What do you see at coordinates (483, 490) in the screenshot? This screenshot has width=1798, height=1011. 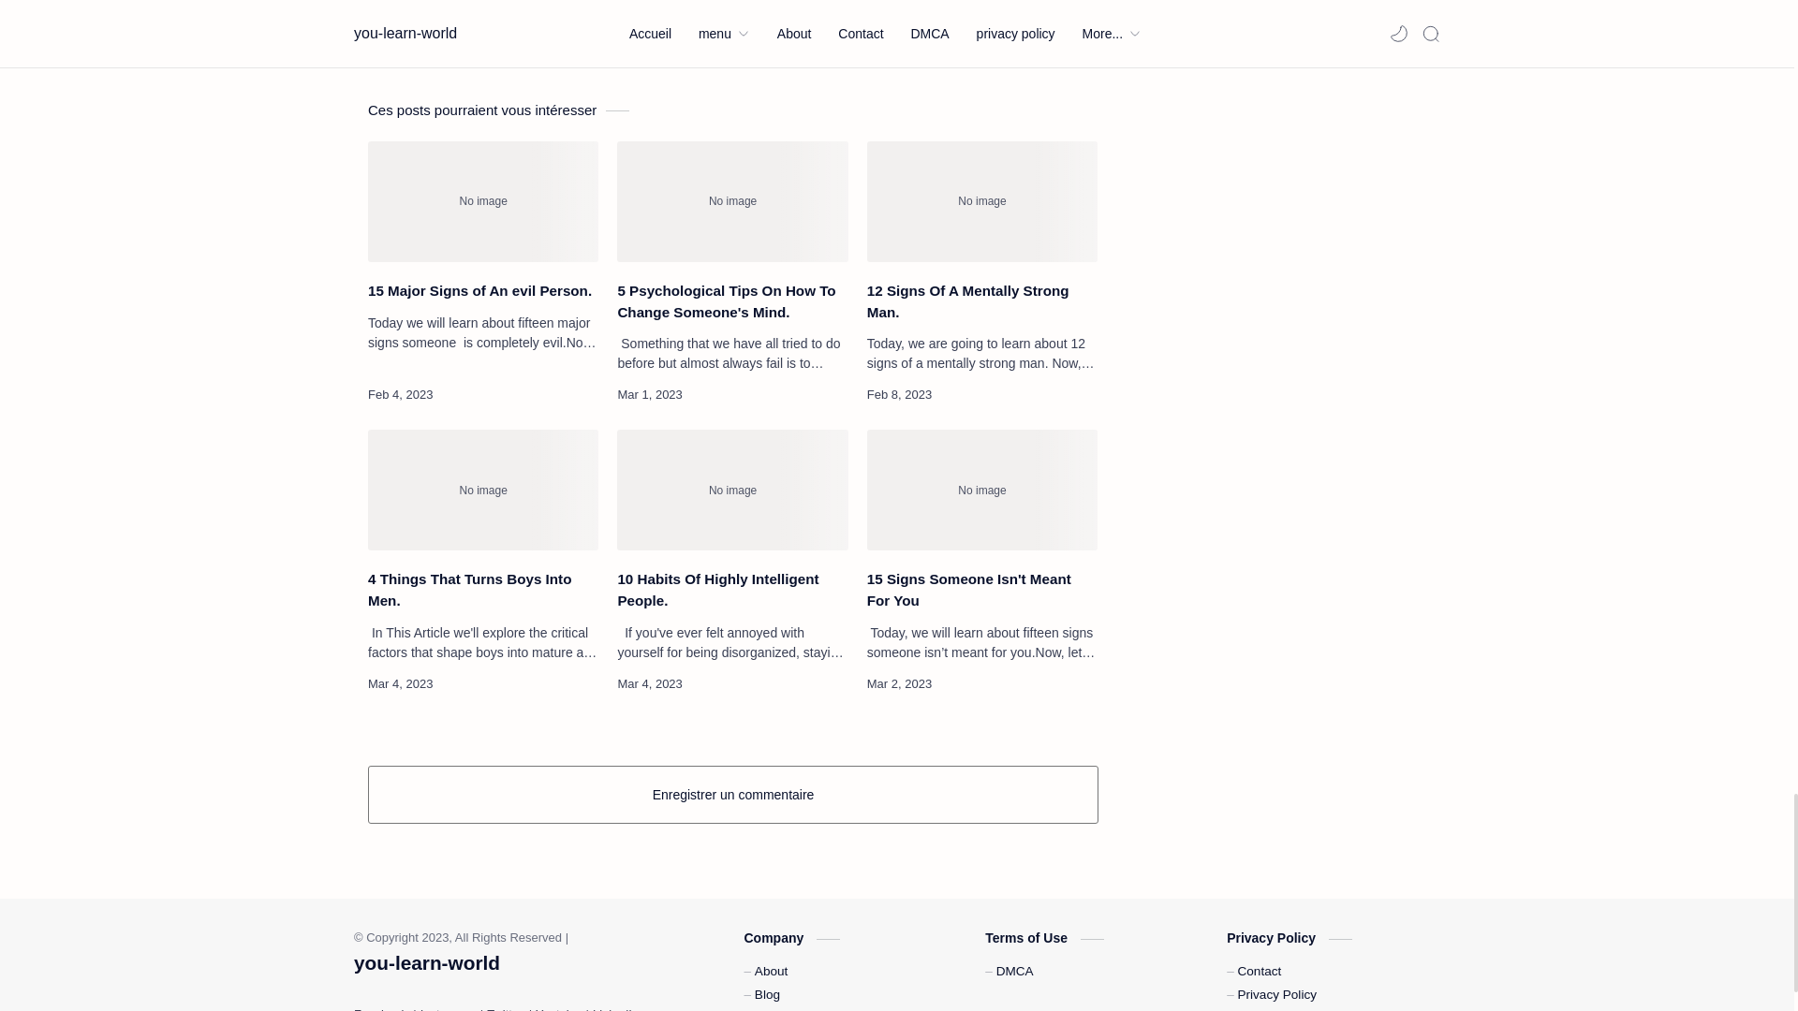 I see `4 Things That Turns Boys Into Men.` at bounding box center [483, 490].